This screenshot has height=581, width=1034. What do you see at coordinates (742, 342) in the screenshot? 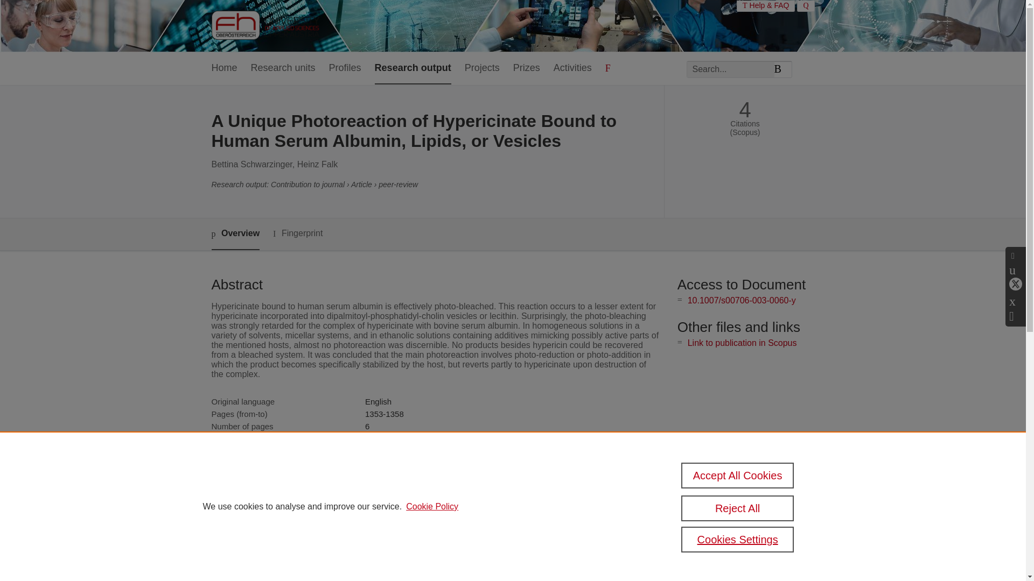
I see `Link to publication in Scopus` at bounding box center [742, 342].